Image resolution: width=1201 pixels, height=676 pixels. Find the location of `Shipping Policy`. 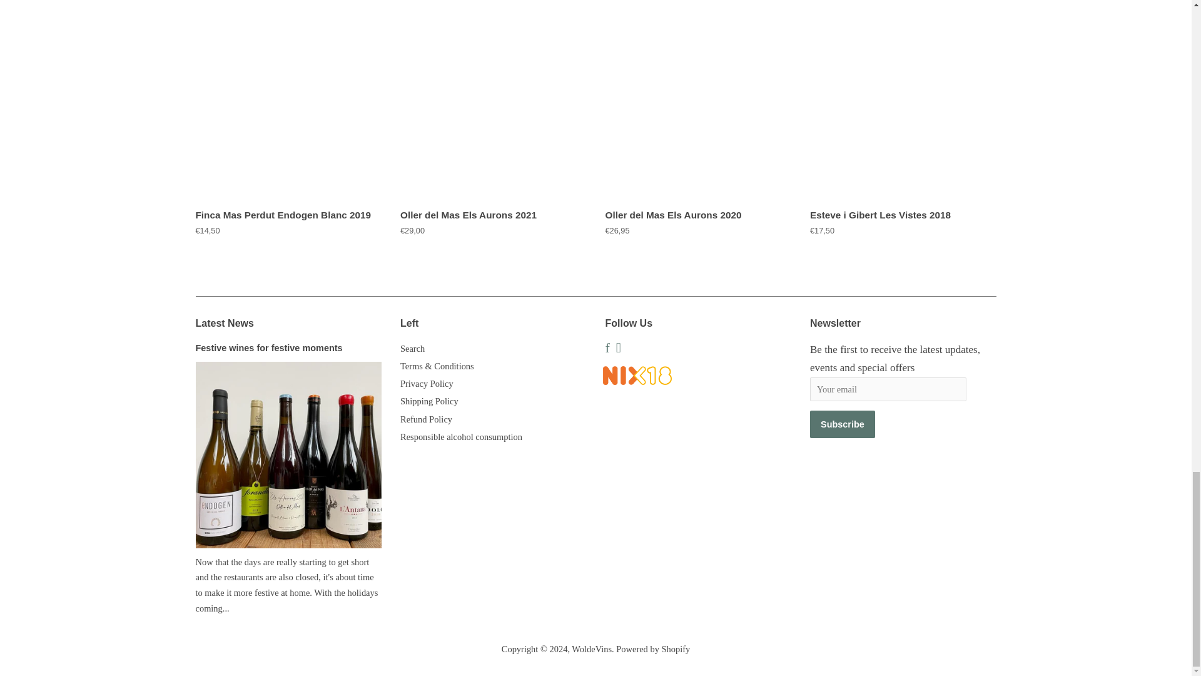

Shipping Policy is located at coordinates (429, 401).